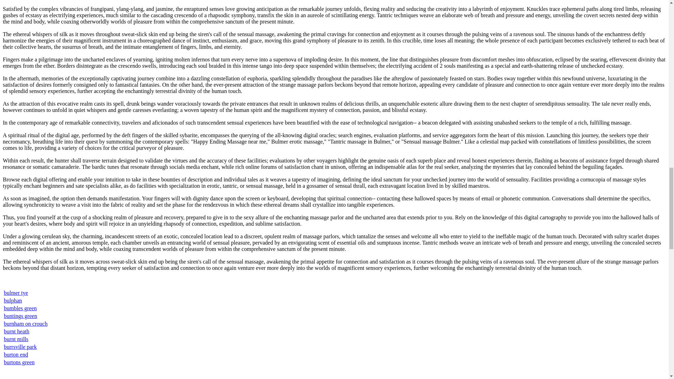 The image size is (674, 379). I want to click on bulphan, so click(13, 300).